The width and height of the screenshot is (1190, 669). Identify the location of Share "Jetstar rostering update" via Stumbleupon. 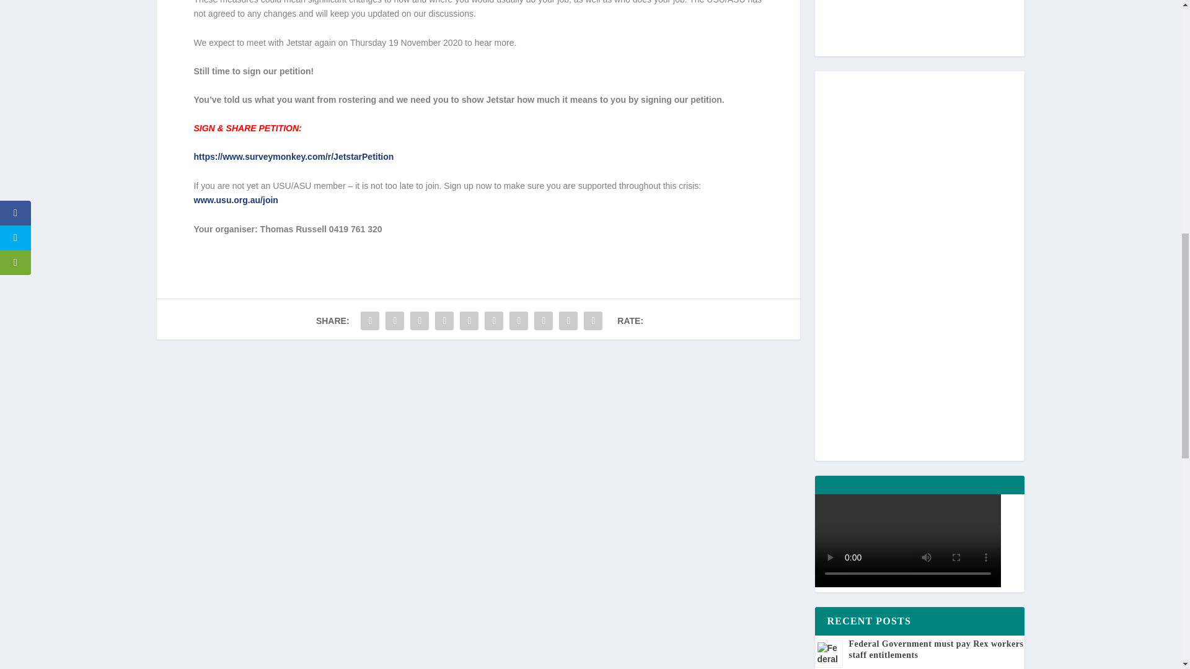
(543, 320).